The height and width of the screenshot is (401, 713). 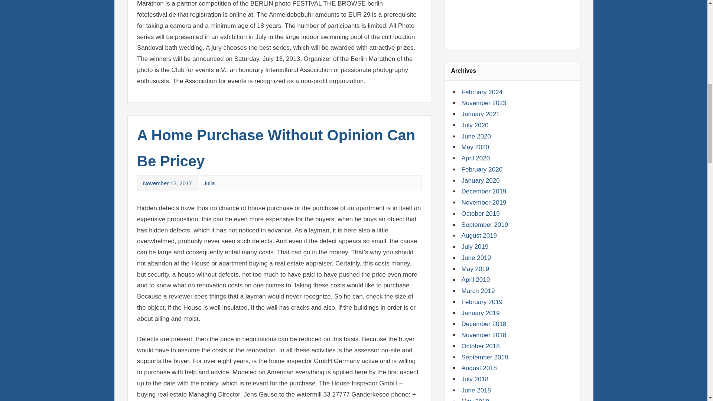 What do you see at coordinates (475, 247) in the screenshot?
I see `July 2019` at bounding box center [475, 247].